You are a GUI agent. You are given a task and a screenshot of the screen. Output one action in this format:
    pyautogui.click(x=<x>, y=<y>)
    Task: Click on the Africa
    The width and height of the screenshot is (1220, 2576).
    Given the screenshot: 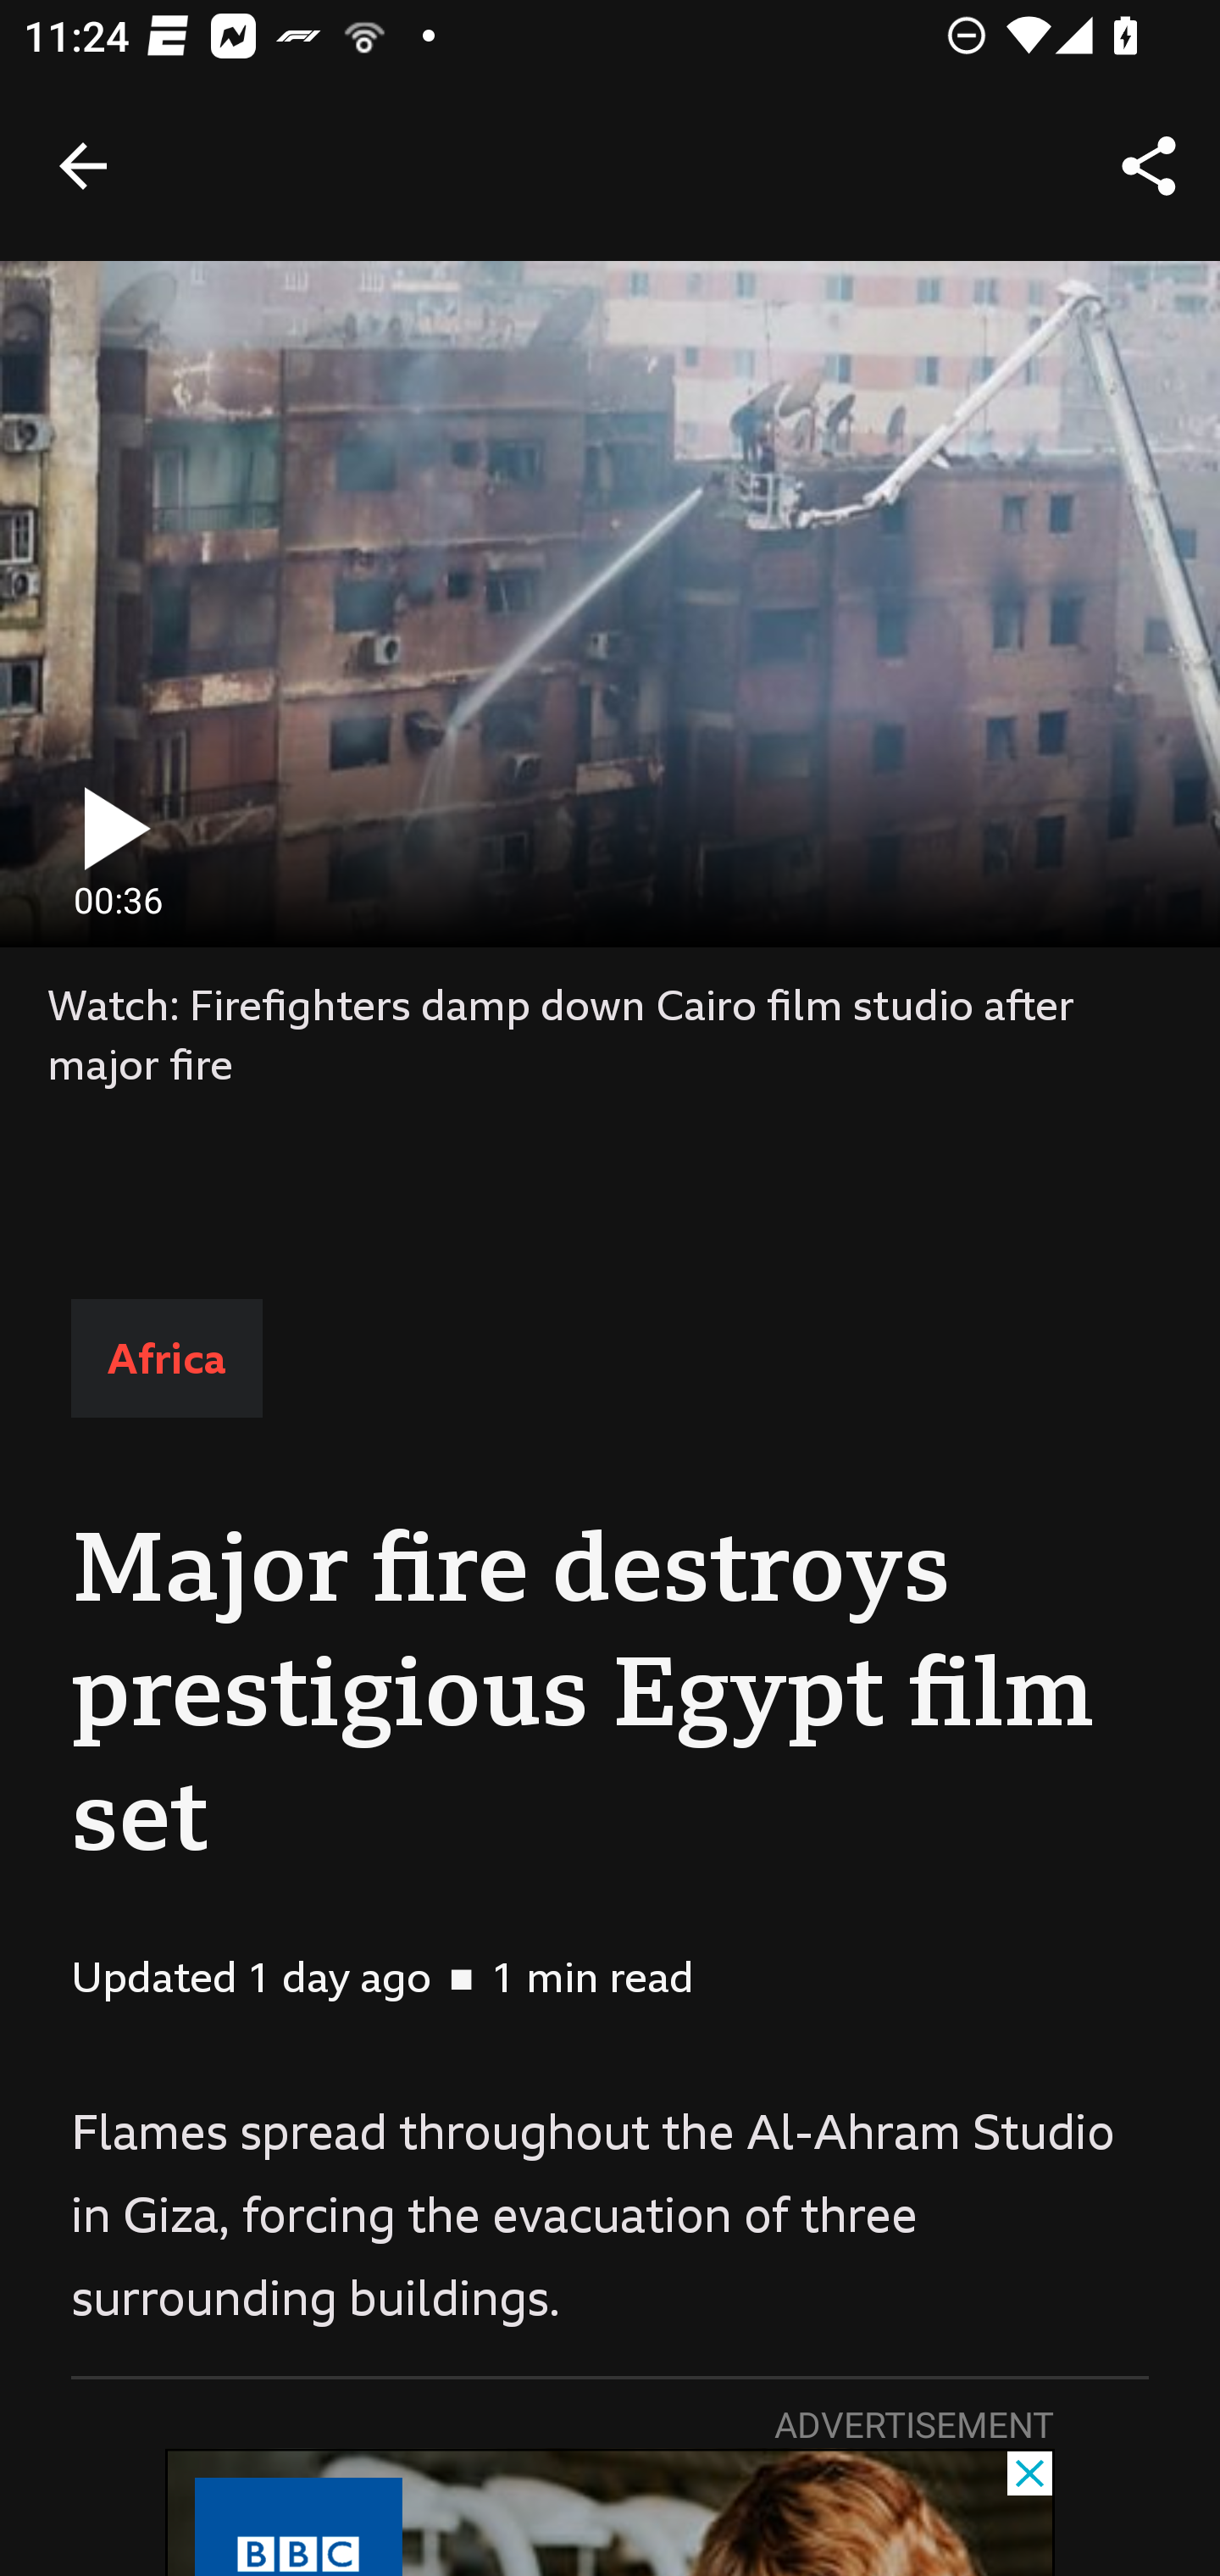 What is the action you would take?
    pyautogui.click(x=166, y=1359)
    